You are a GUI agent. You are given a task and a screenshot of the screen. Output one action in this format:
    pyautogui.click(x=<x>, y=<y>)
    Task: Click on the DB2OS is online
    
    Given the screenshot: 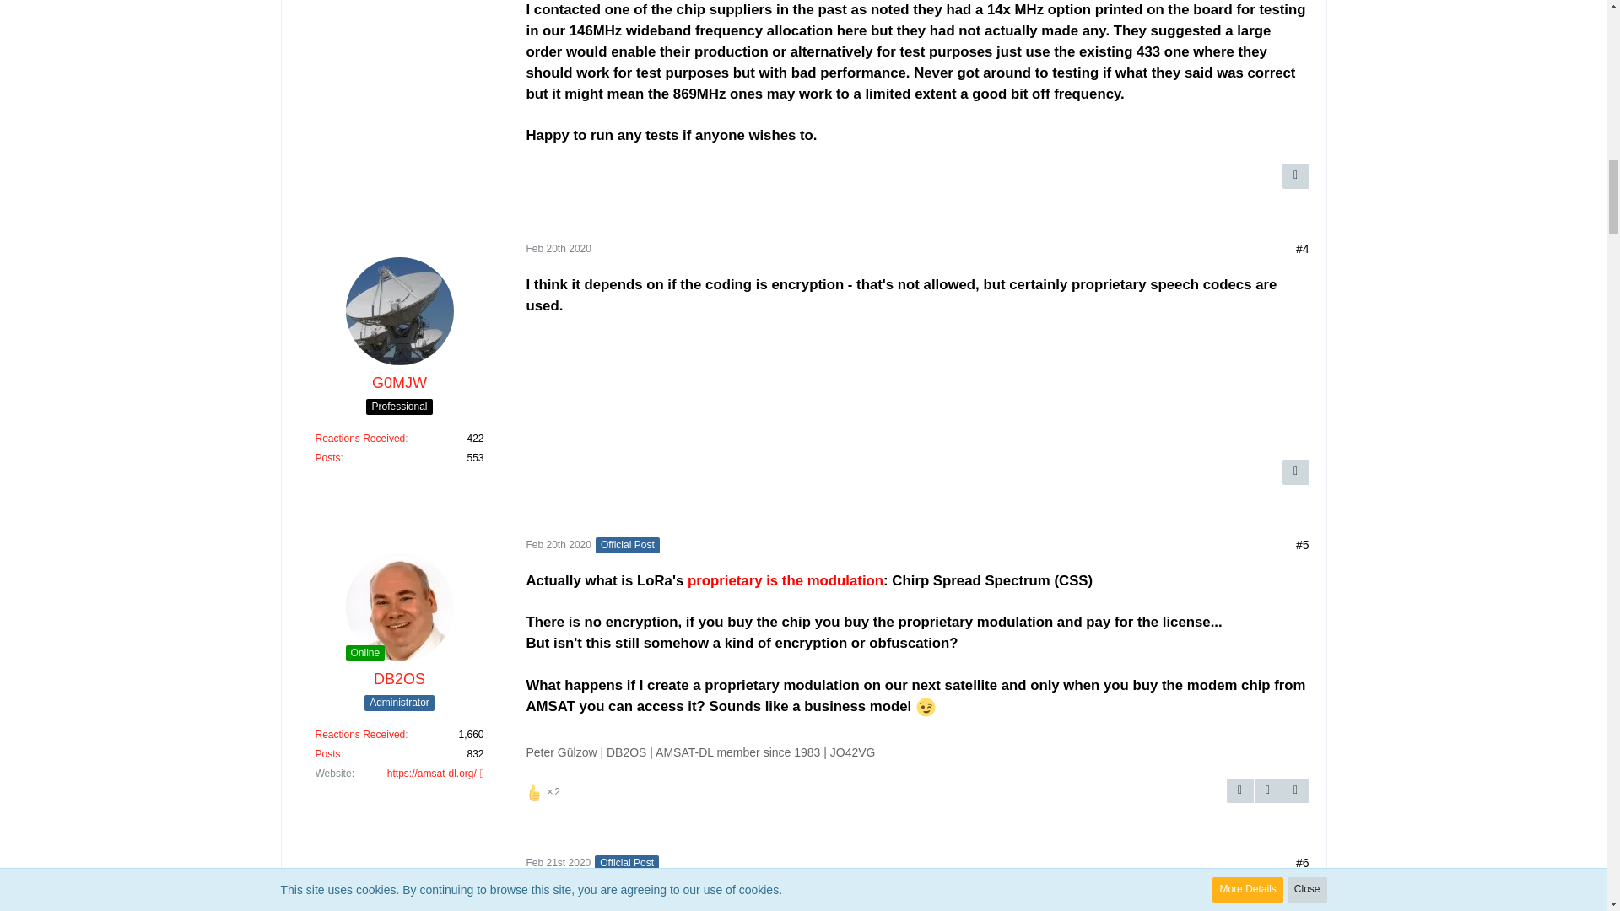 What is the action you would take?
    pyautogui.click(x=365, y=653)
    